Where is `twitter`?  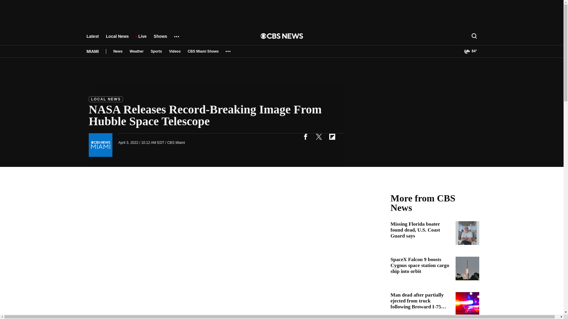 twitter is located at coordinates (319, 136).